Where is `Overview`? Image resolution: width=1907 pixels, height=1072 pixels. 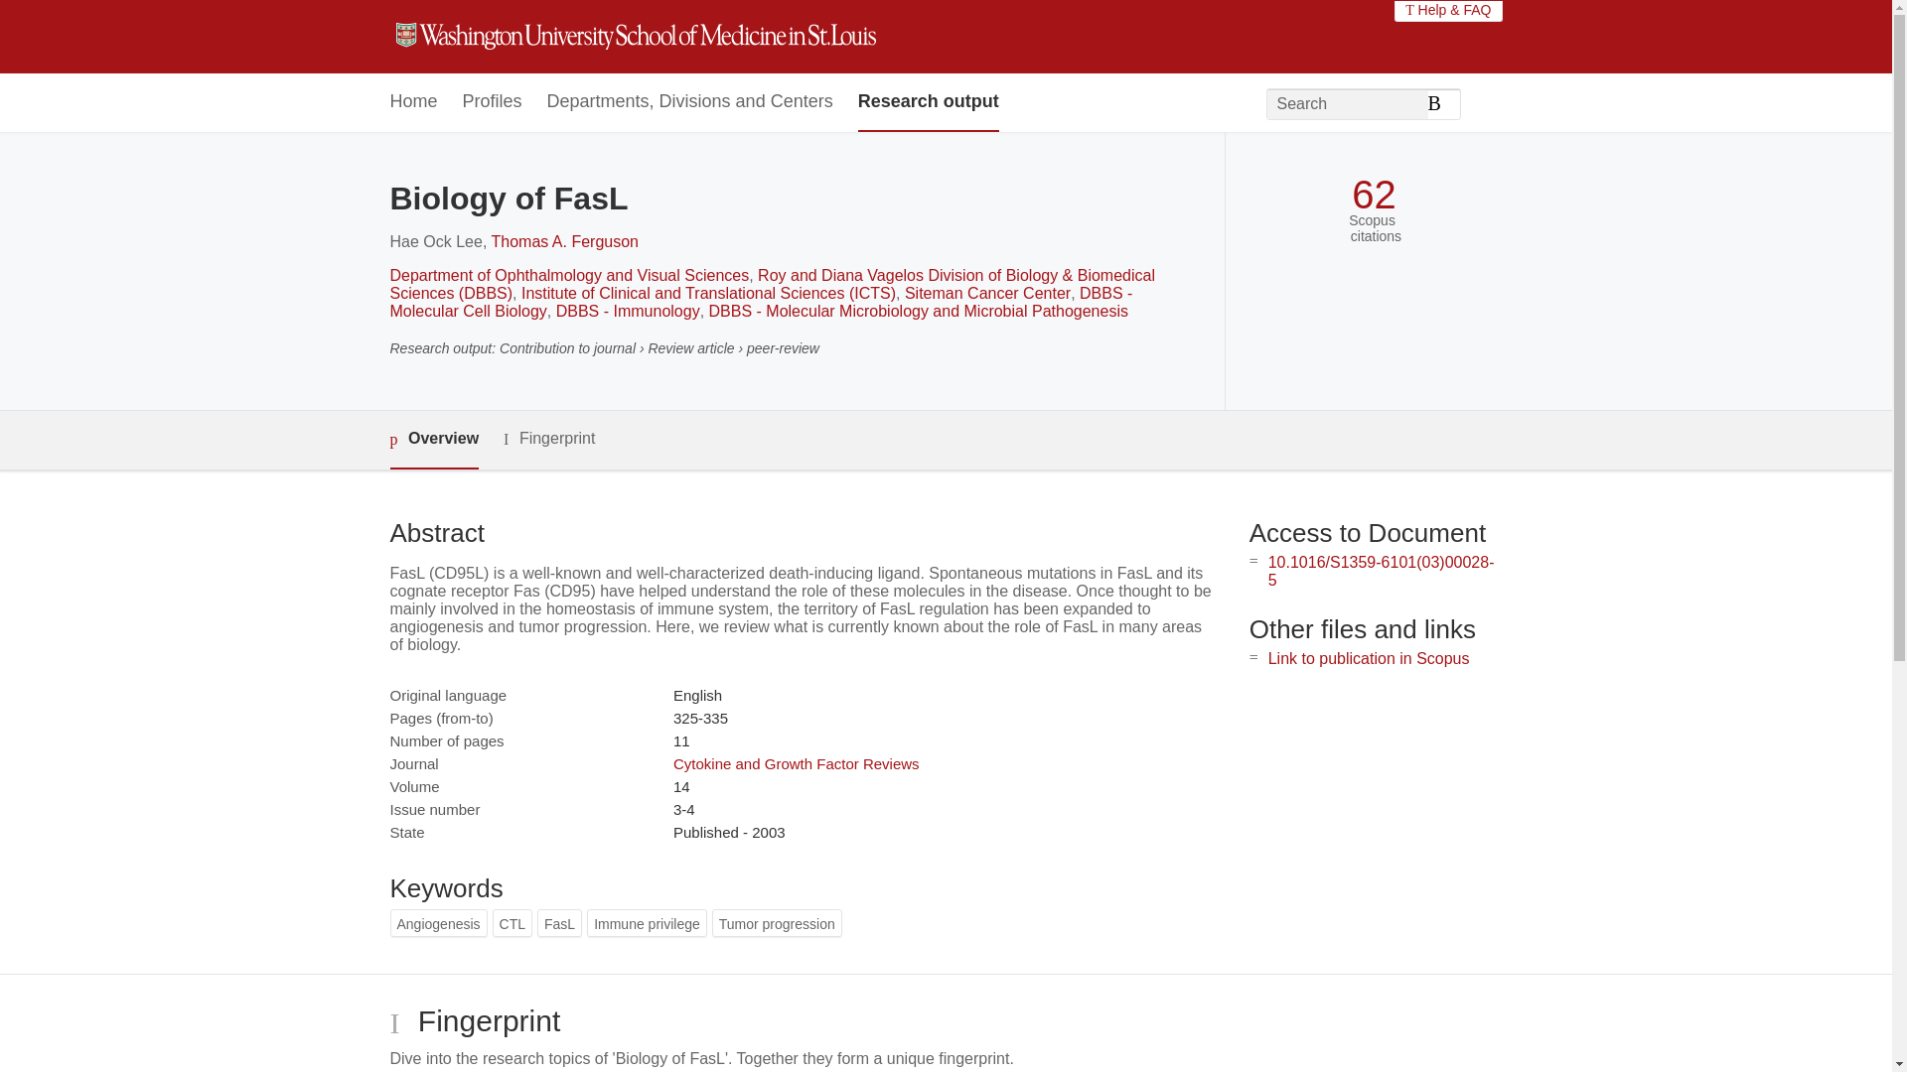 Overview is located at coordinates (433, 440).